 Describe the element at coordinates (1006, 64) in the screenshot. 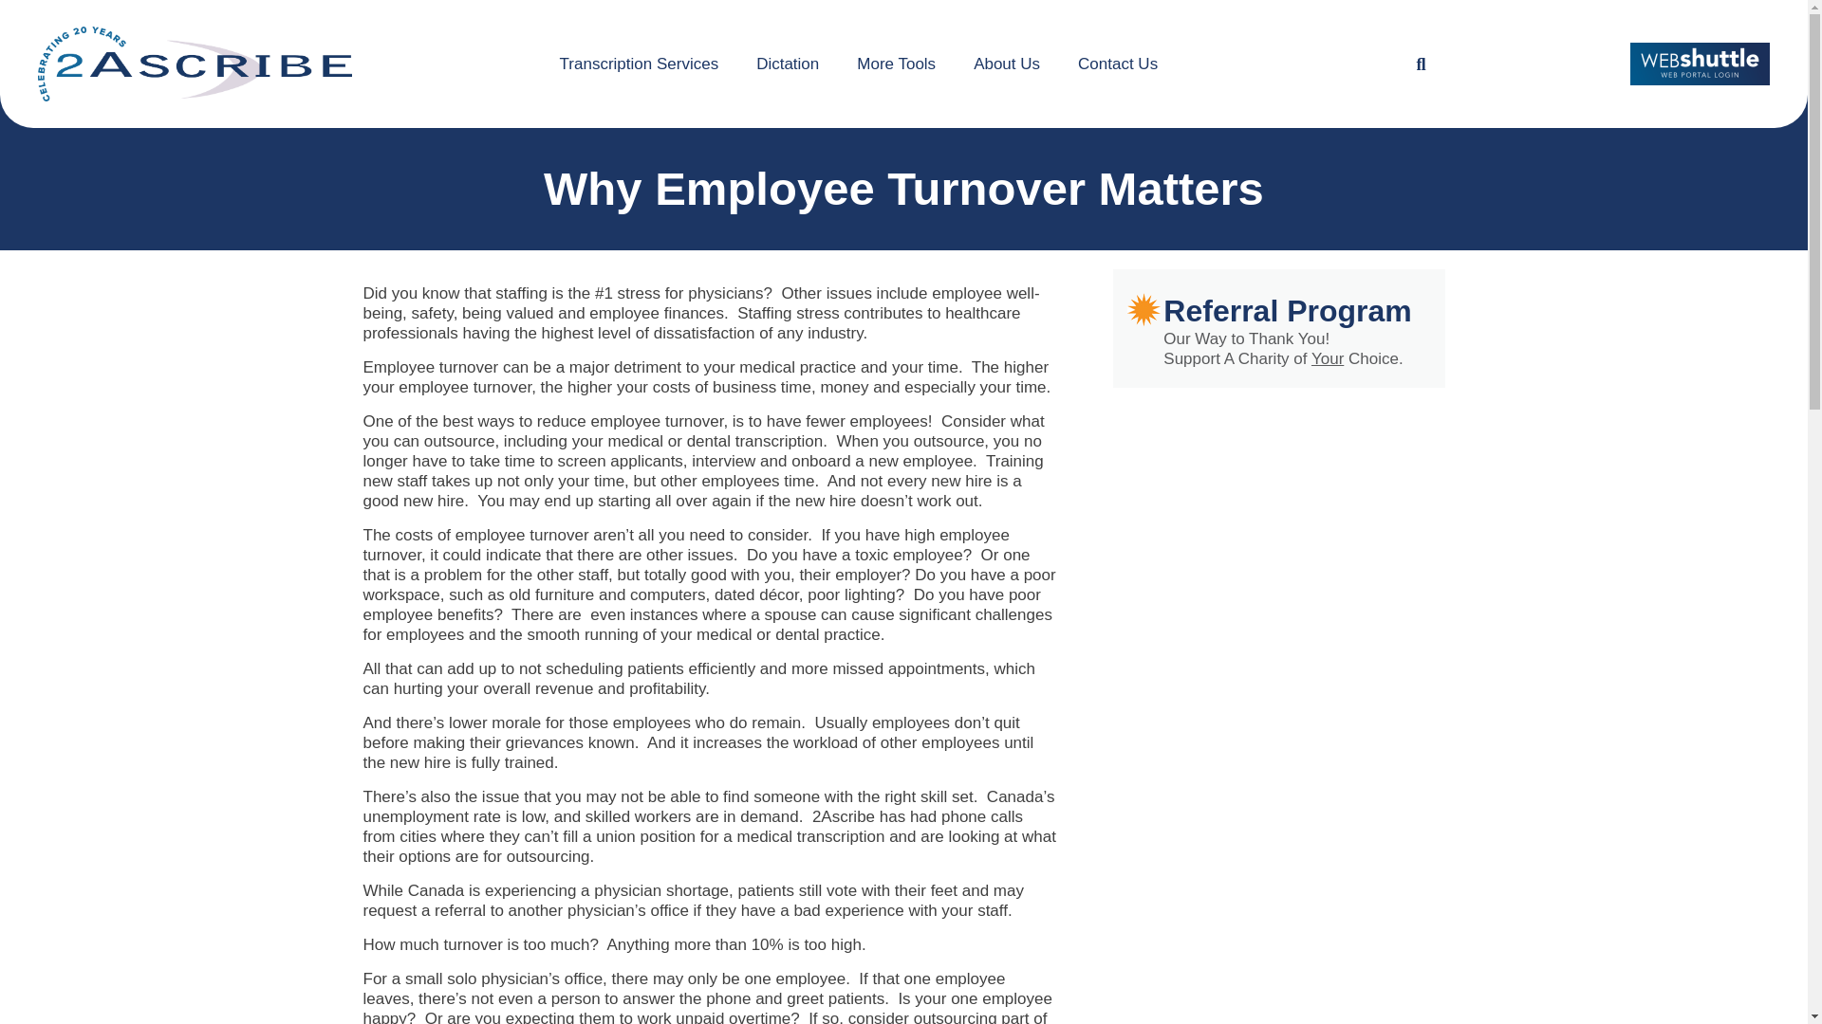

I see `About Us` at that location.